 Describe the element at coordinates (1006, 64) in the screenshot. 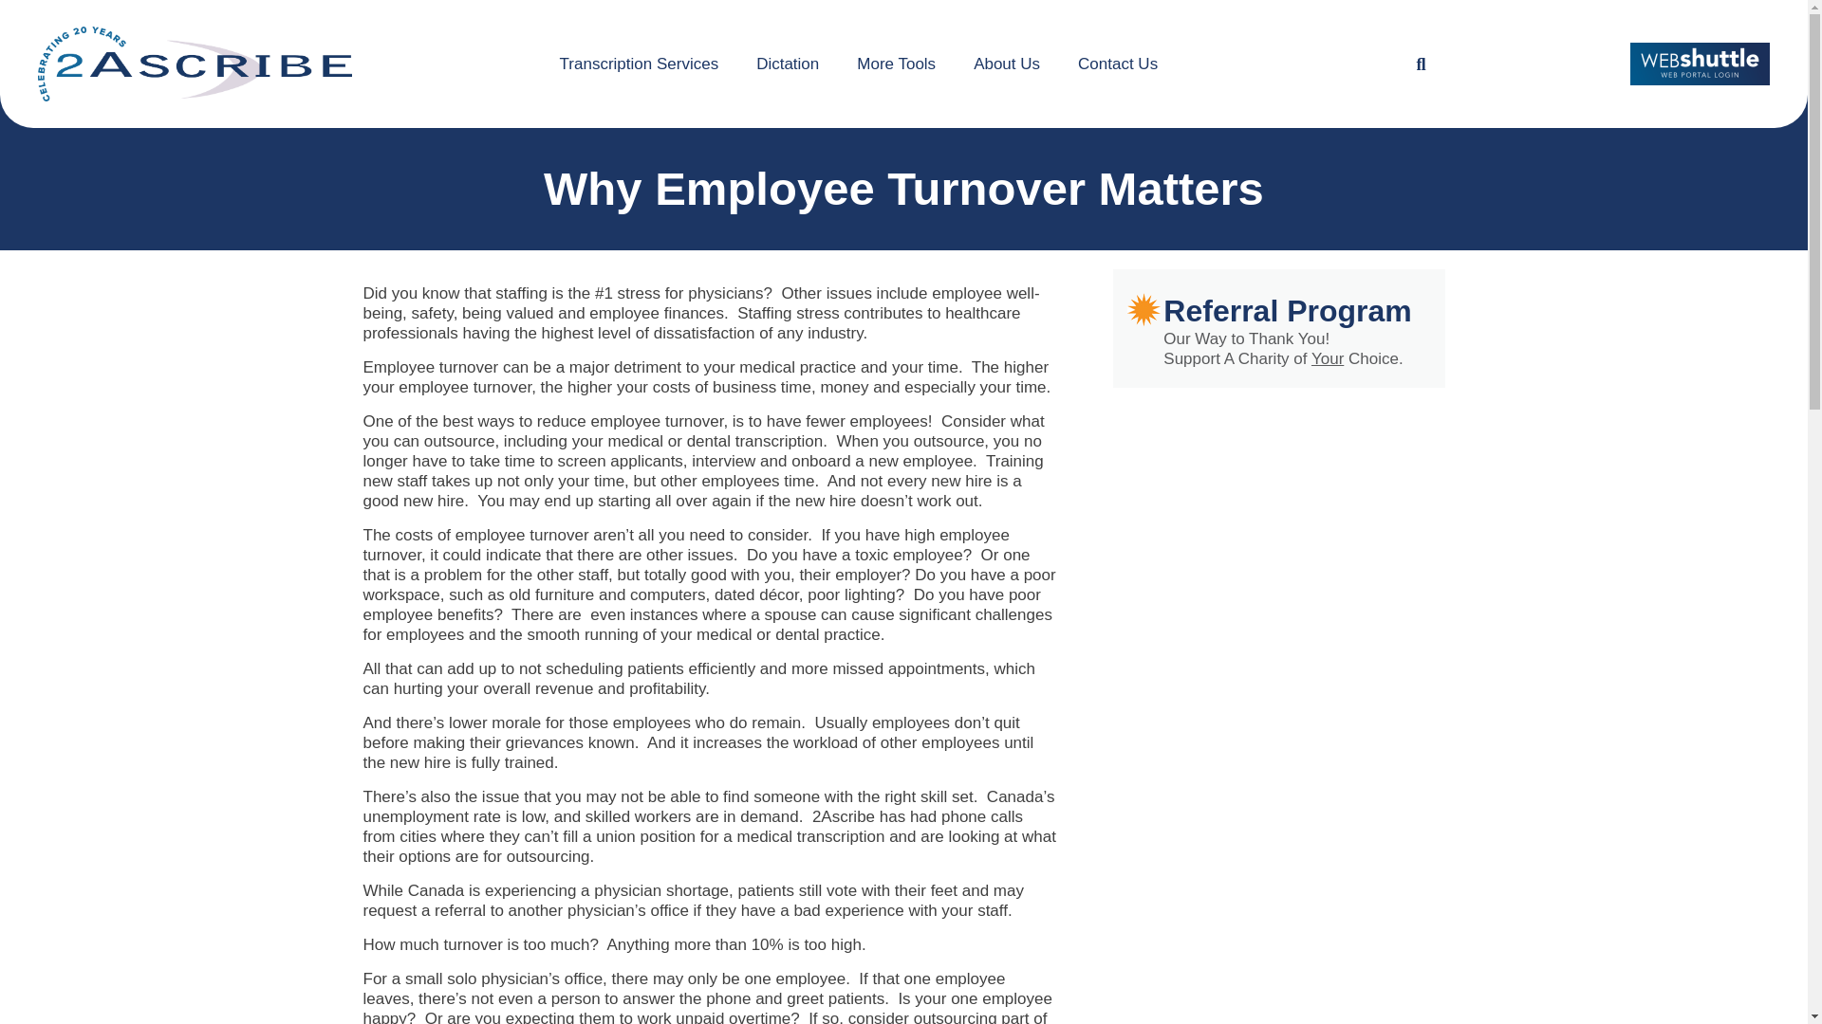

I see `About Us` at that location.